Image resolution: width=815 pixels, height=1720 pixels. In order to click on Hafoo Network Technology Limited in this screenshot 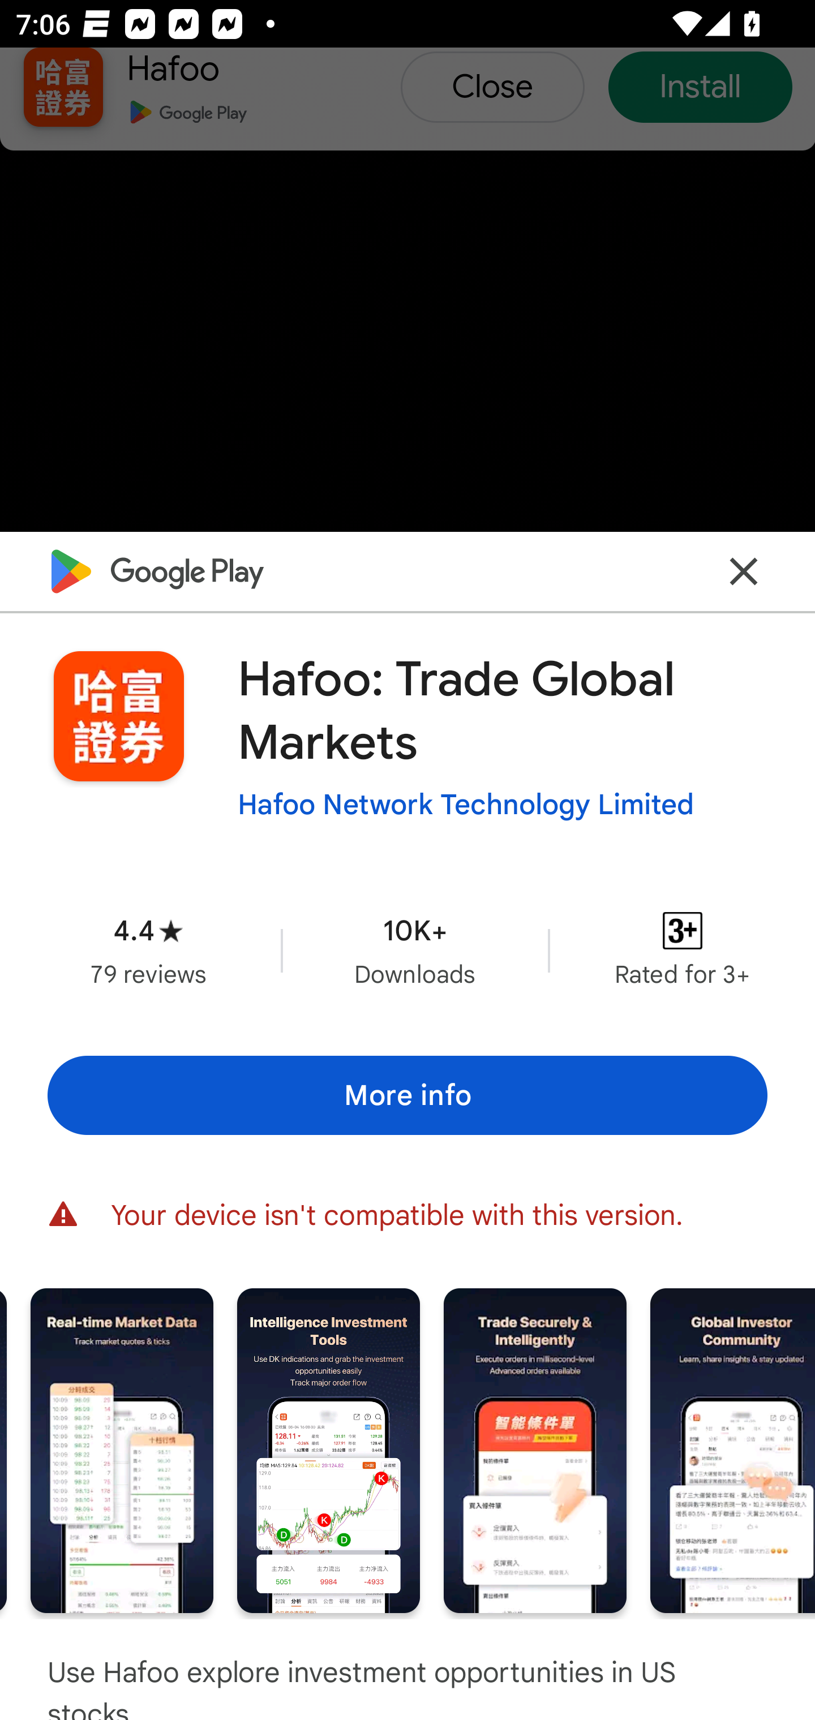, I will do `click(465, 804)`.